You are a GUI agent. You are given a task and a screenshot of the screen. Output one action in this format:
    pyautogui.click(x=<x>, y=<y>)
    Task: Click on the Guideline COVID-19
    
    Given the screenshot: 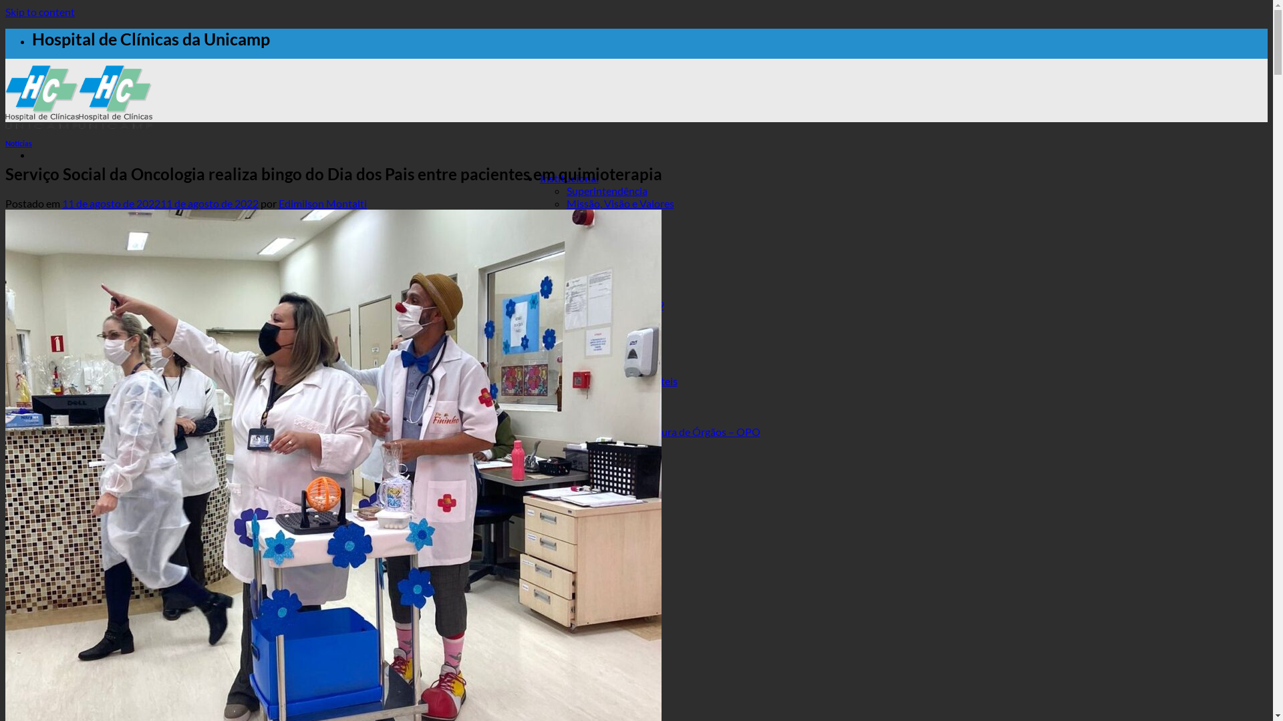 What is the action you would take?
    pyautogui.click(x=615, y=304)
    